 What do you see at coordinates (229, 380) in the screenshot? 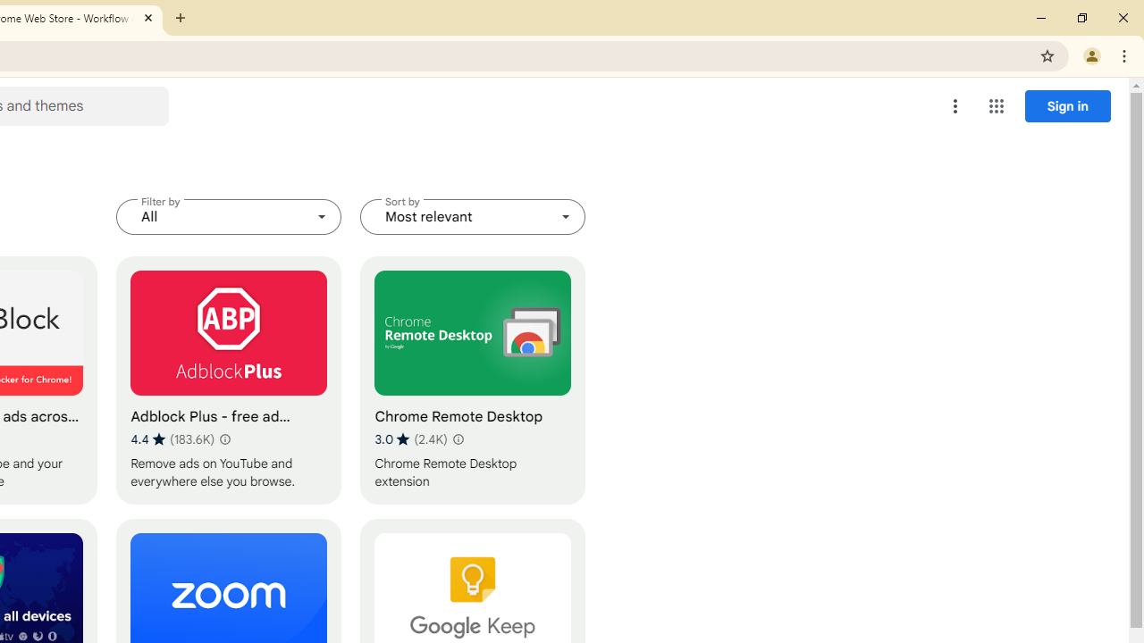
I see `Adblock Plus - free ad blocker` at bounding box center [229, 380].